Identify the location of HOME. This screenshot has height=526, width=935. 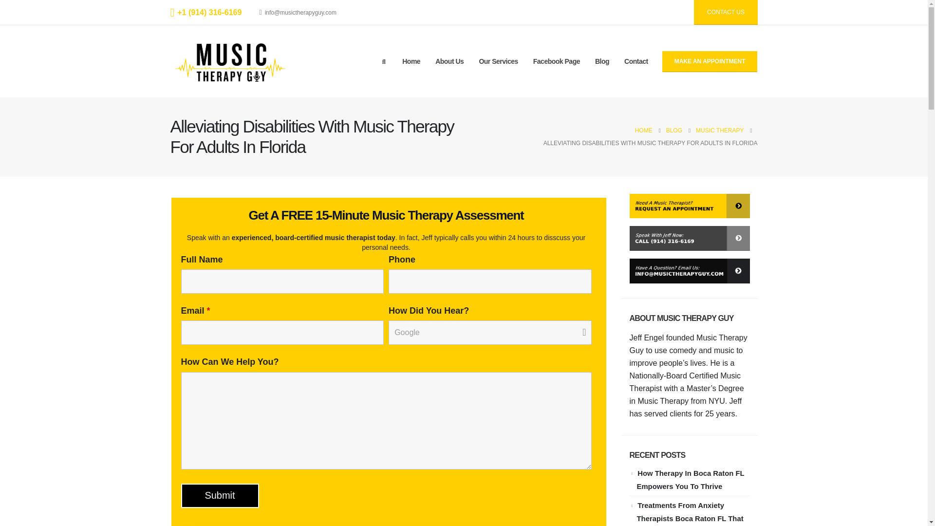
(644, 130).